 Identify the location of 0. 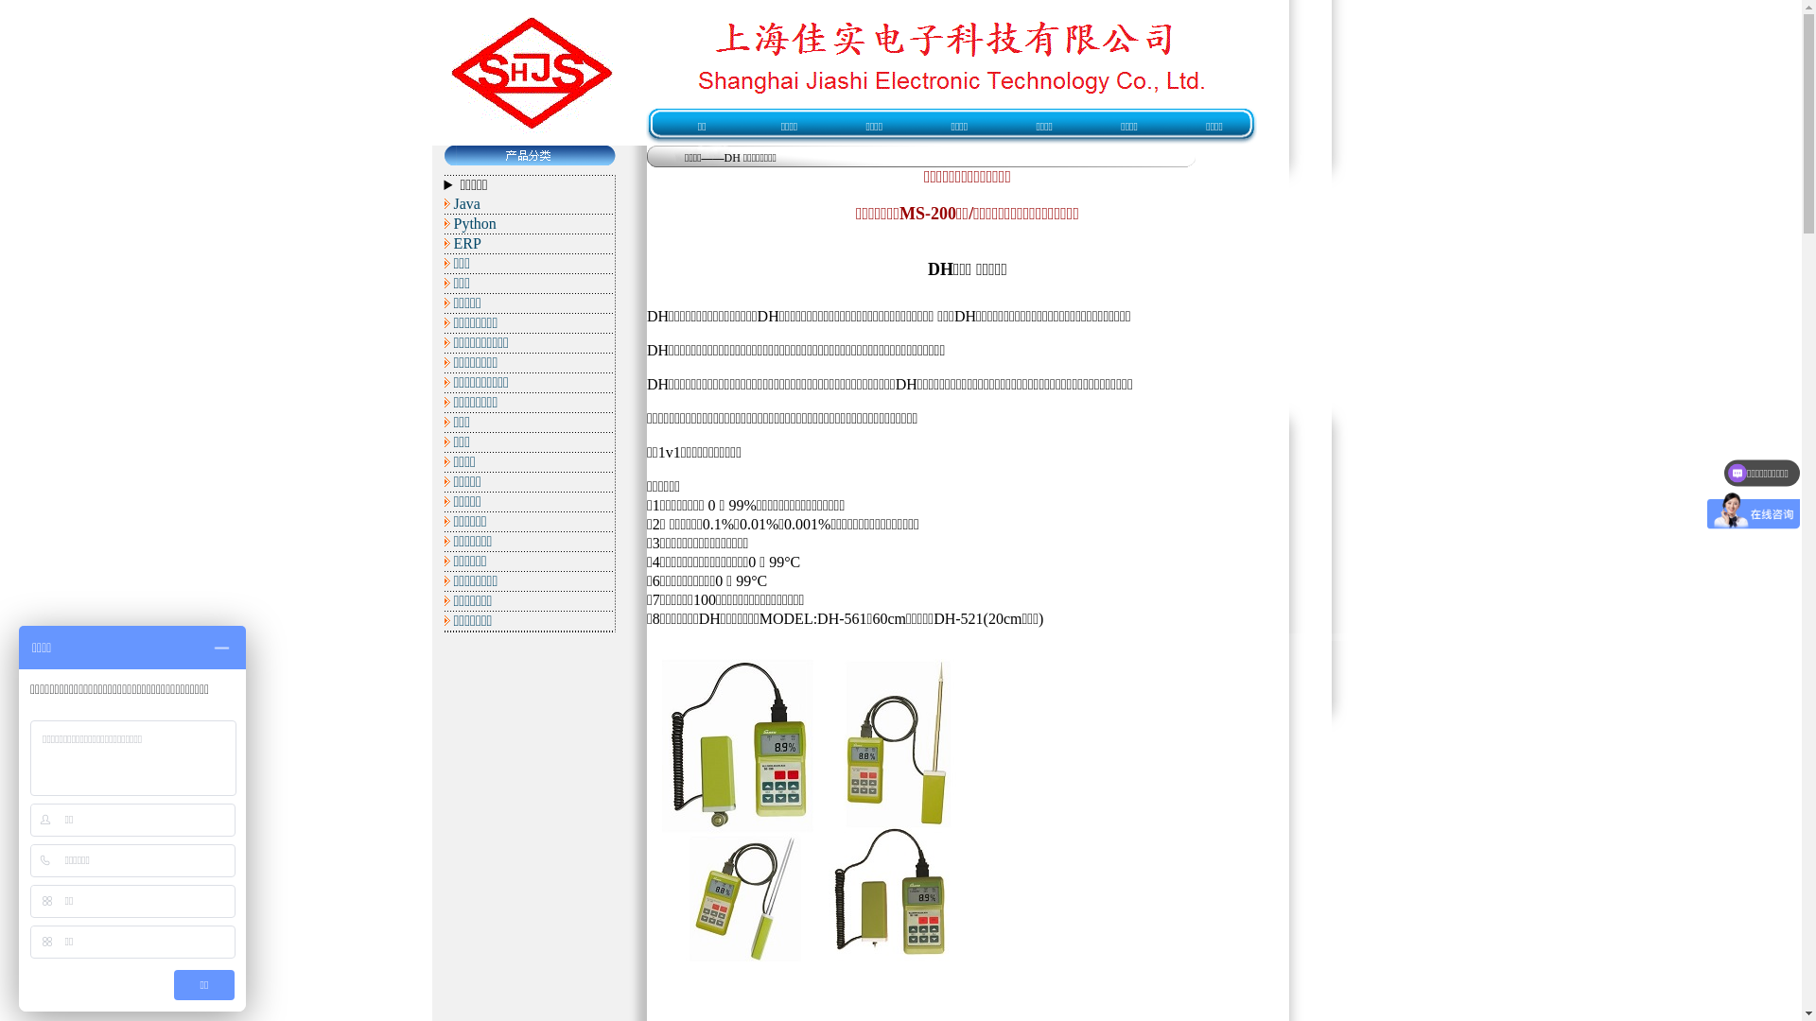
(565, 616).